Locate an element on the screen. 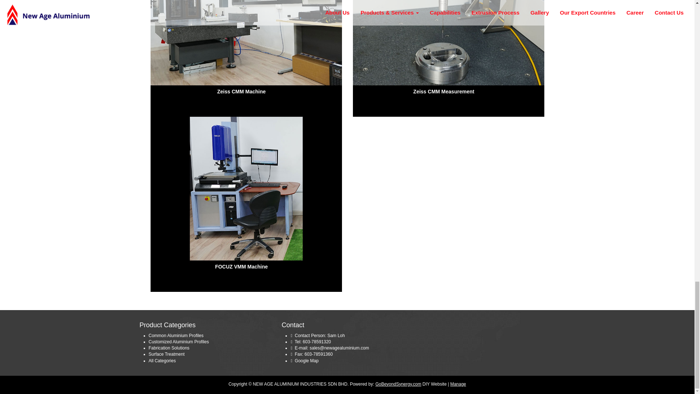 Image resolution: width=700 pixels, height=394 pixels. Customized Aluminium Profiles is located at coordinates (179, 341).